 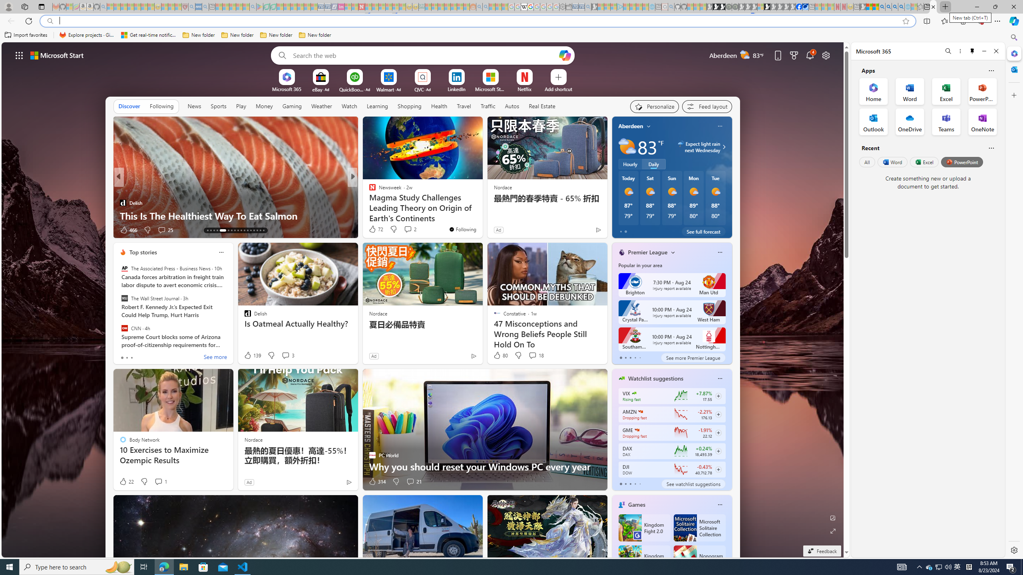 What do you see at coordinates (639, 484) in the screenshot?
I see `tab-4` at bounding box center [639, 484].